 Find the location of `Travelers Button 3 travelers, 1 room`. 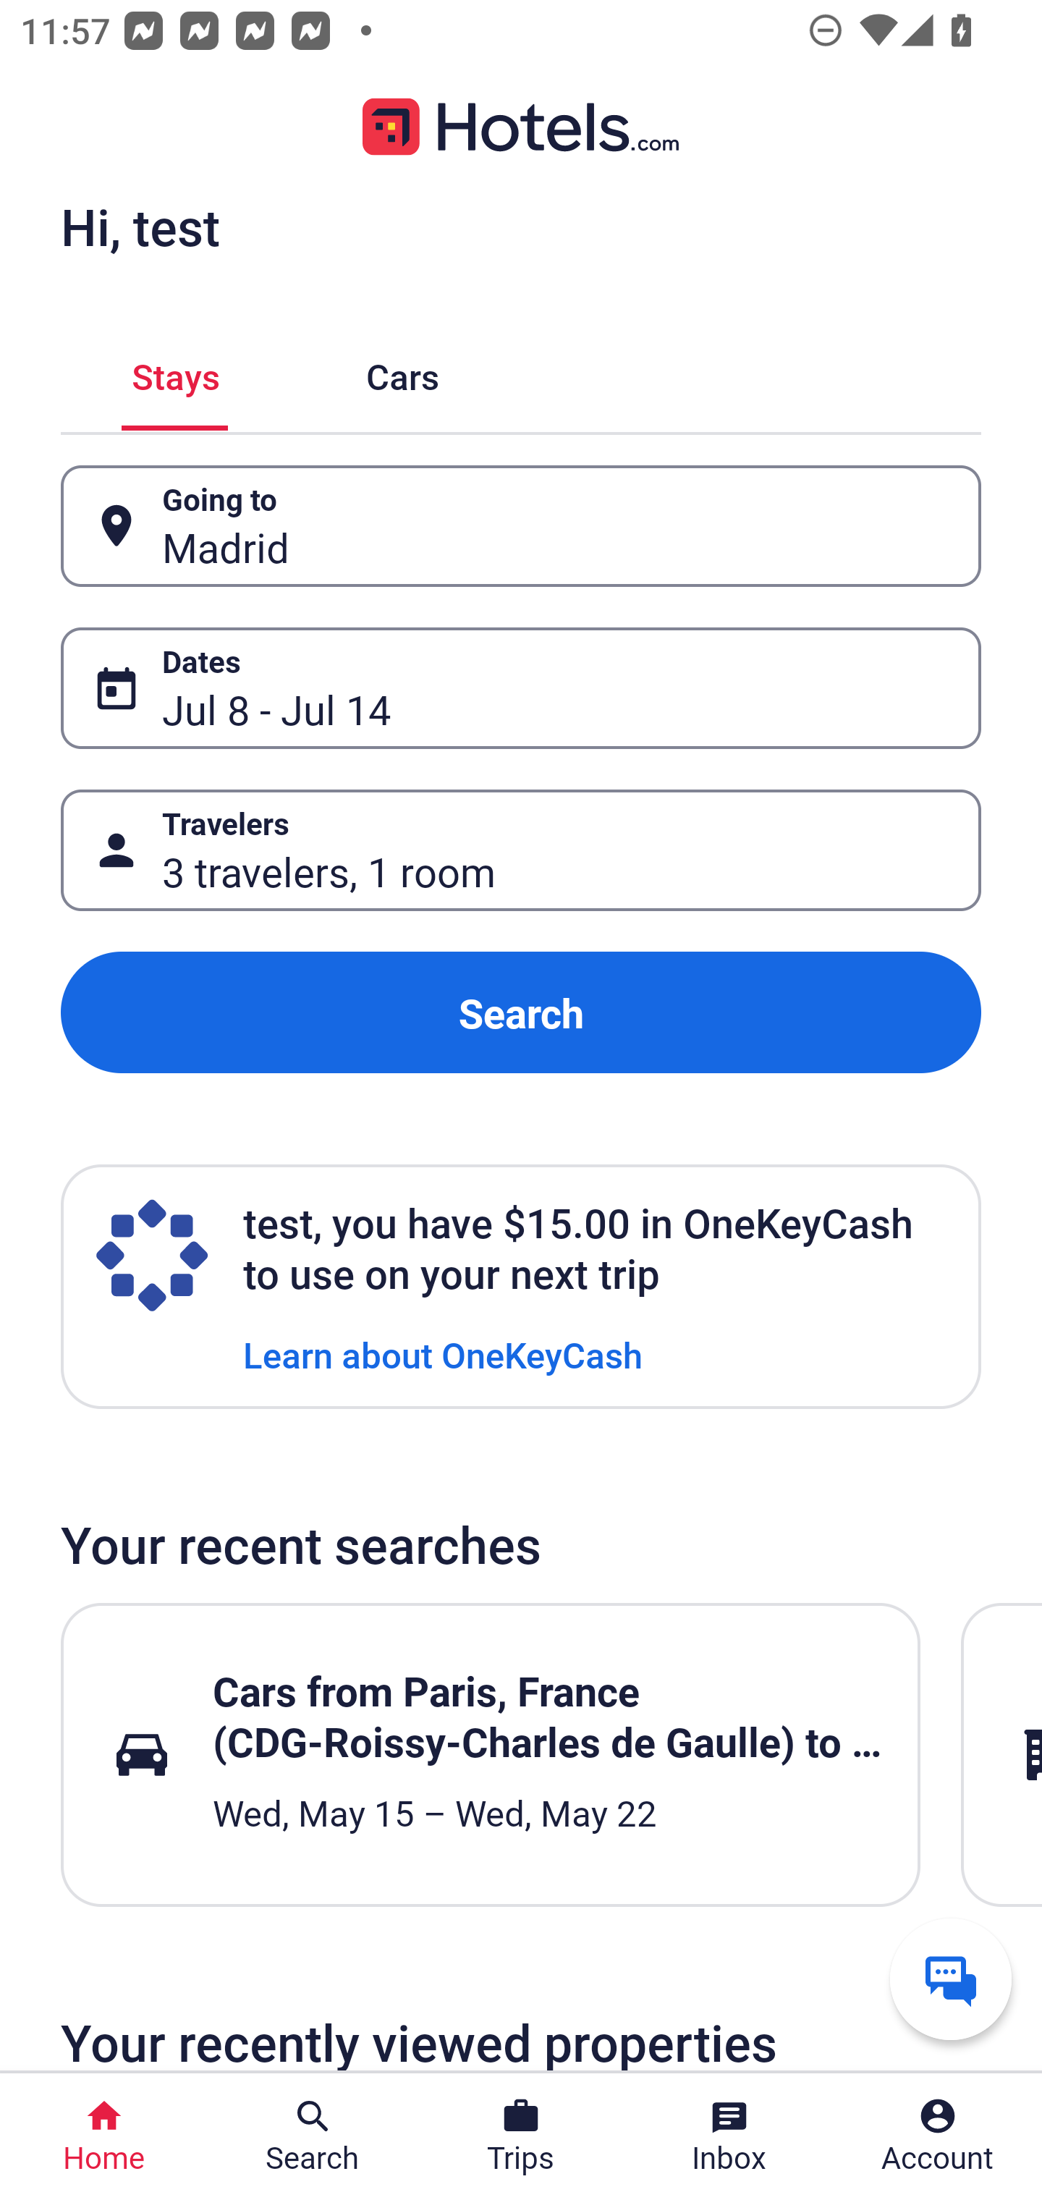

Travelers Button 3 travelers, 1 room is located at coordinates (521, 850).